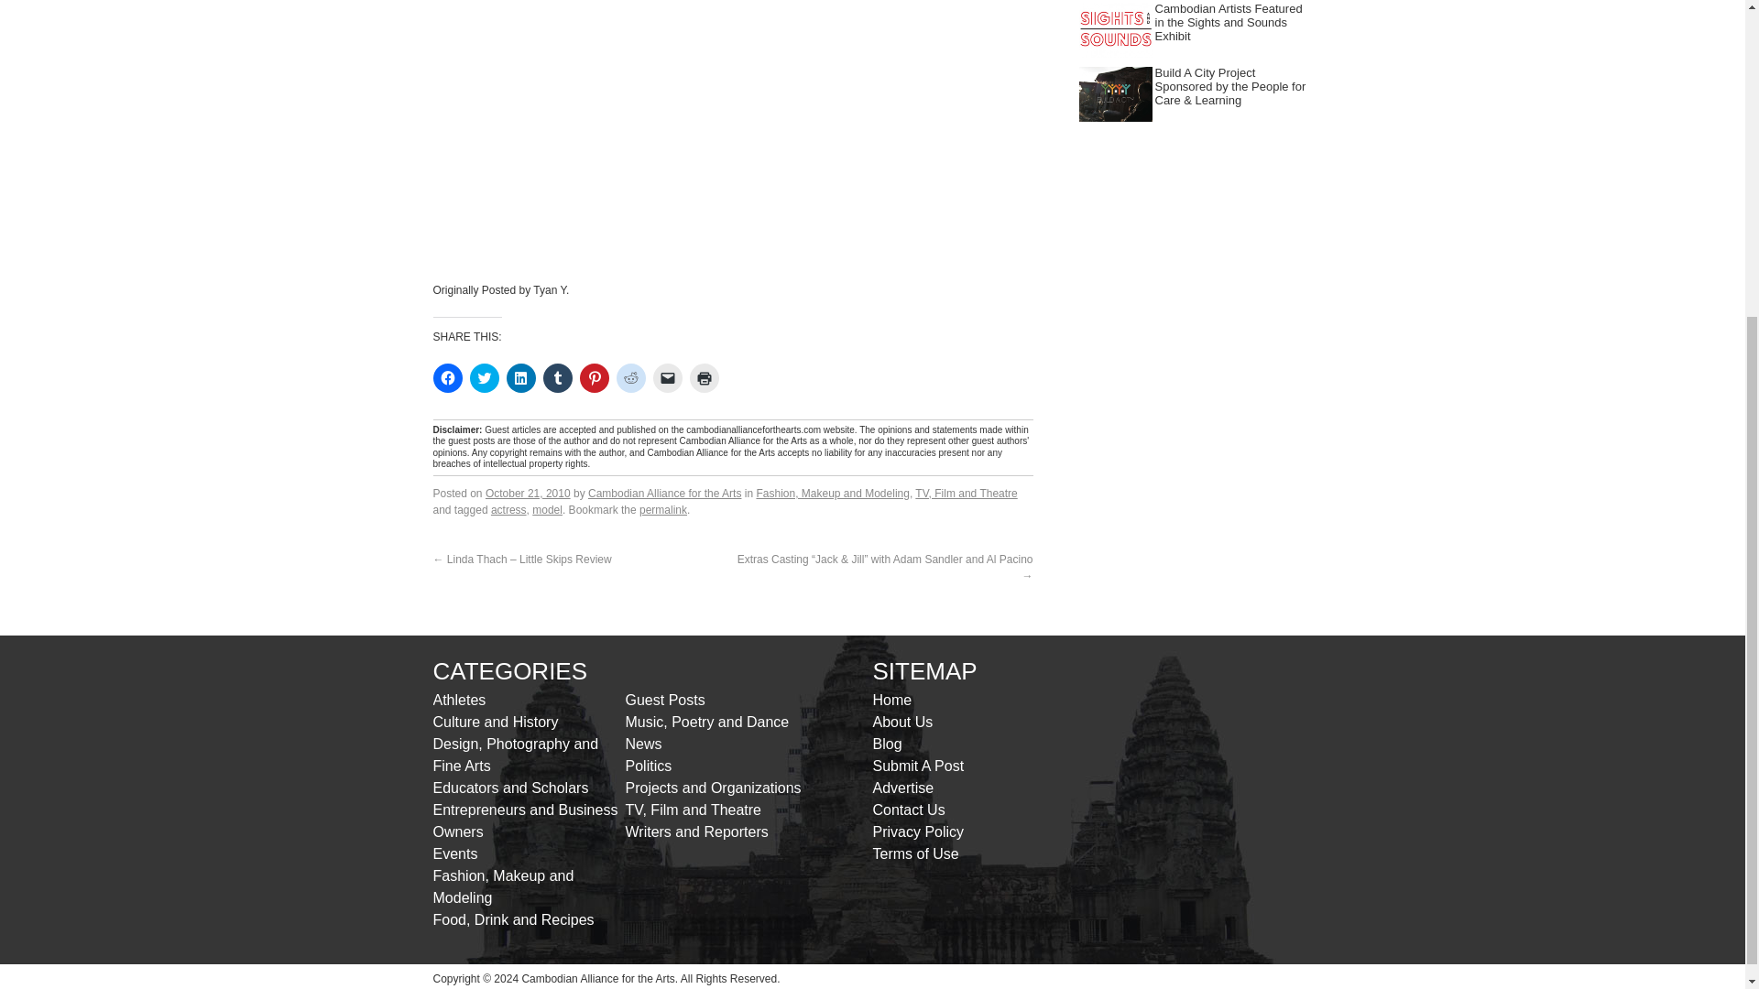 The height and width of the screenshot is (989, 1759). I want to click on Events, so click(454, 853).